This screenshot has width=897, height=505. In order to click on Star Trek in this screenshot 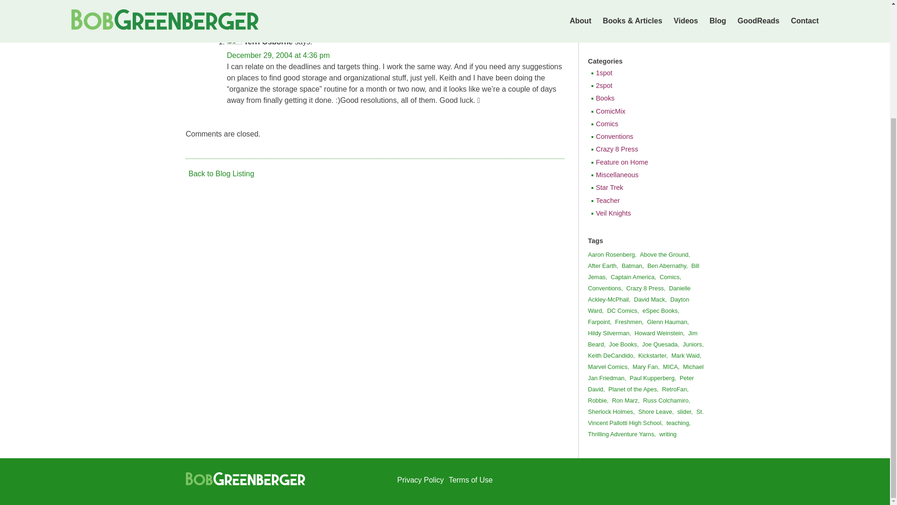, I will do `click(643, 188)`.